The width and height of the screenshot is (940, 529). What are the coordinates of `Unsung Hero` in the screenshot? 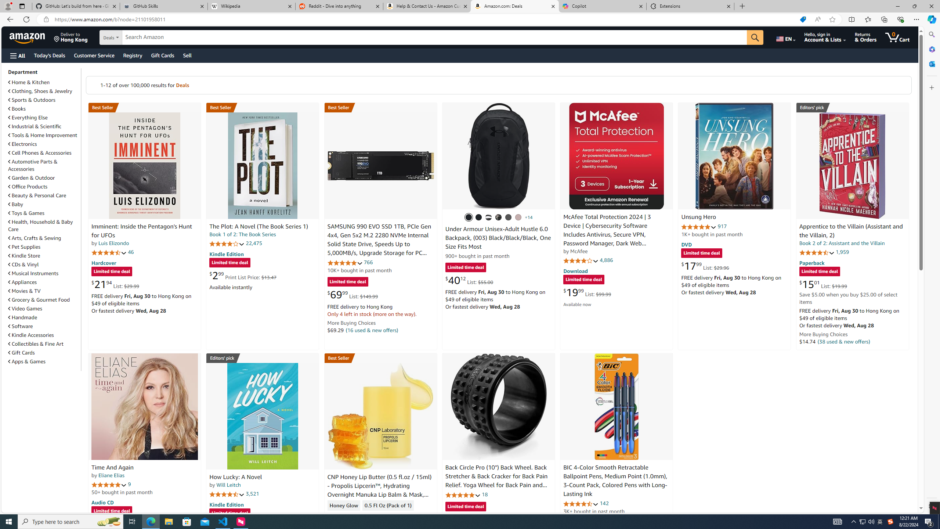 It's located at (734, 156).